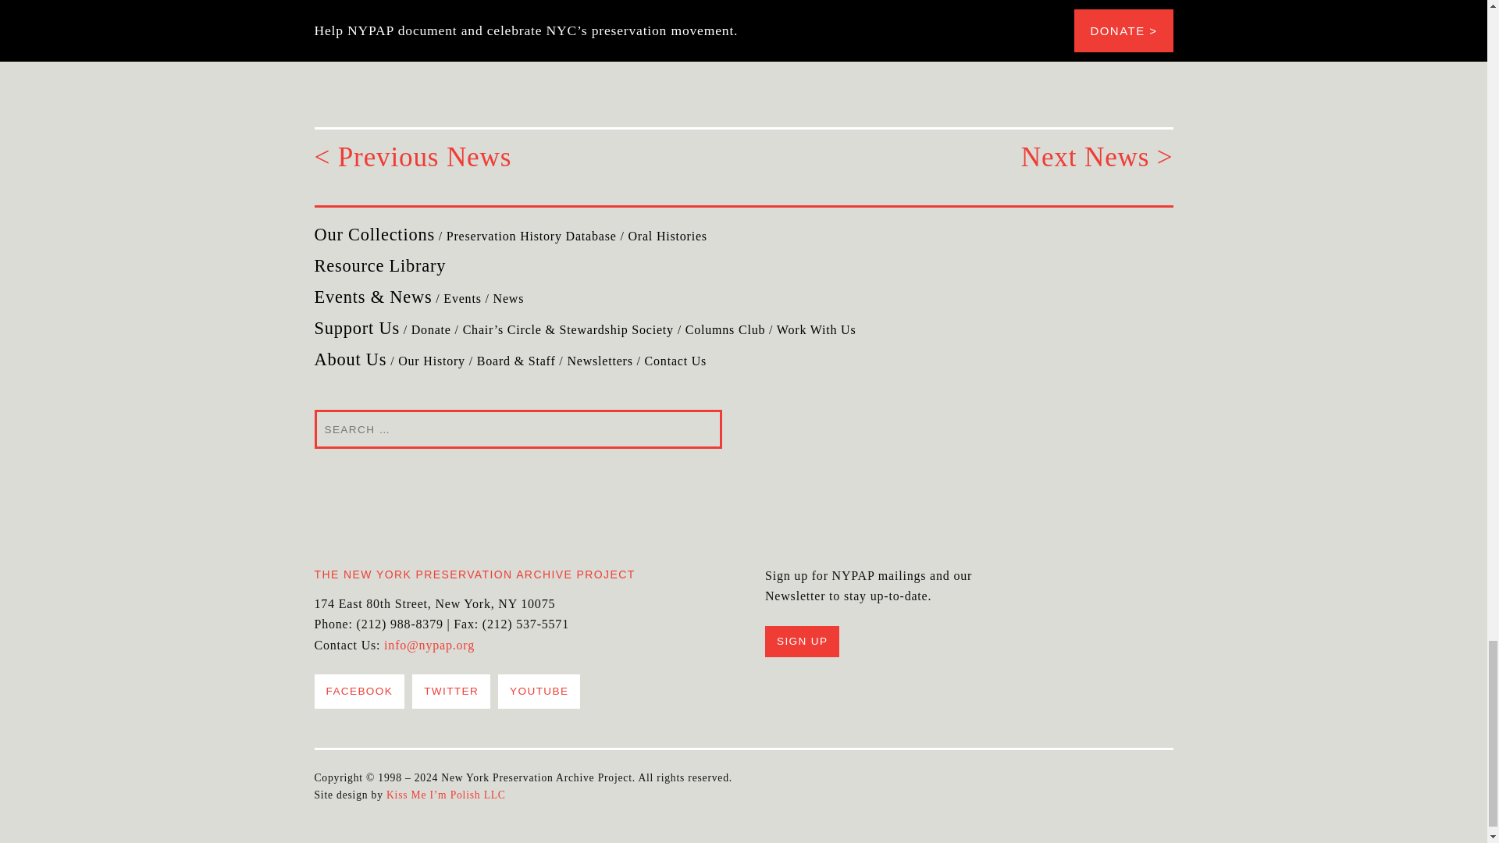 The height and width of the screenshot is (843, 1499). I want to click on Our History, so click(431, 361).